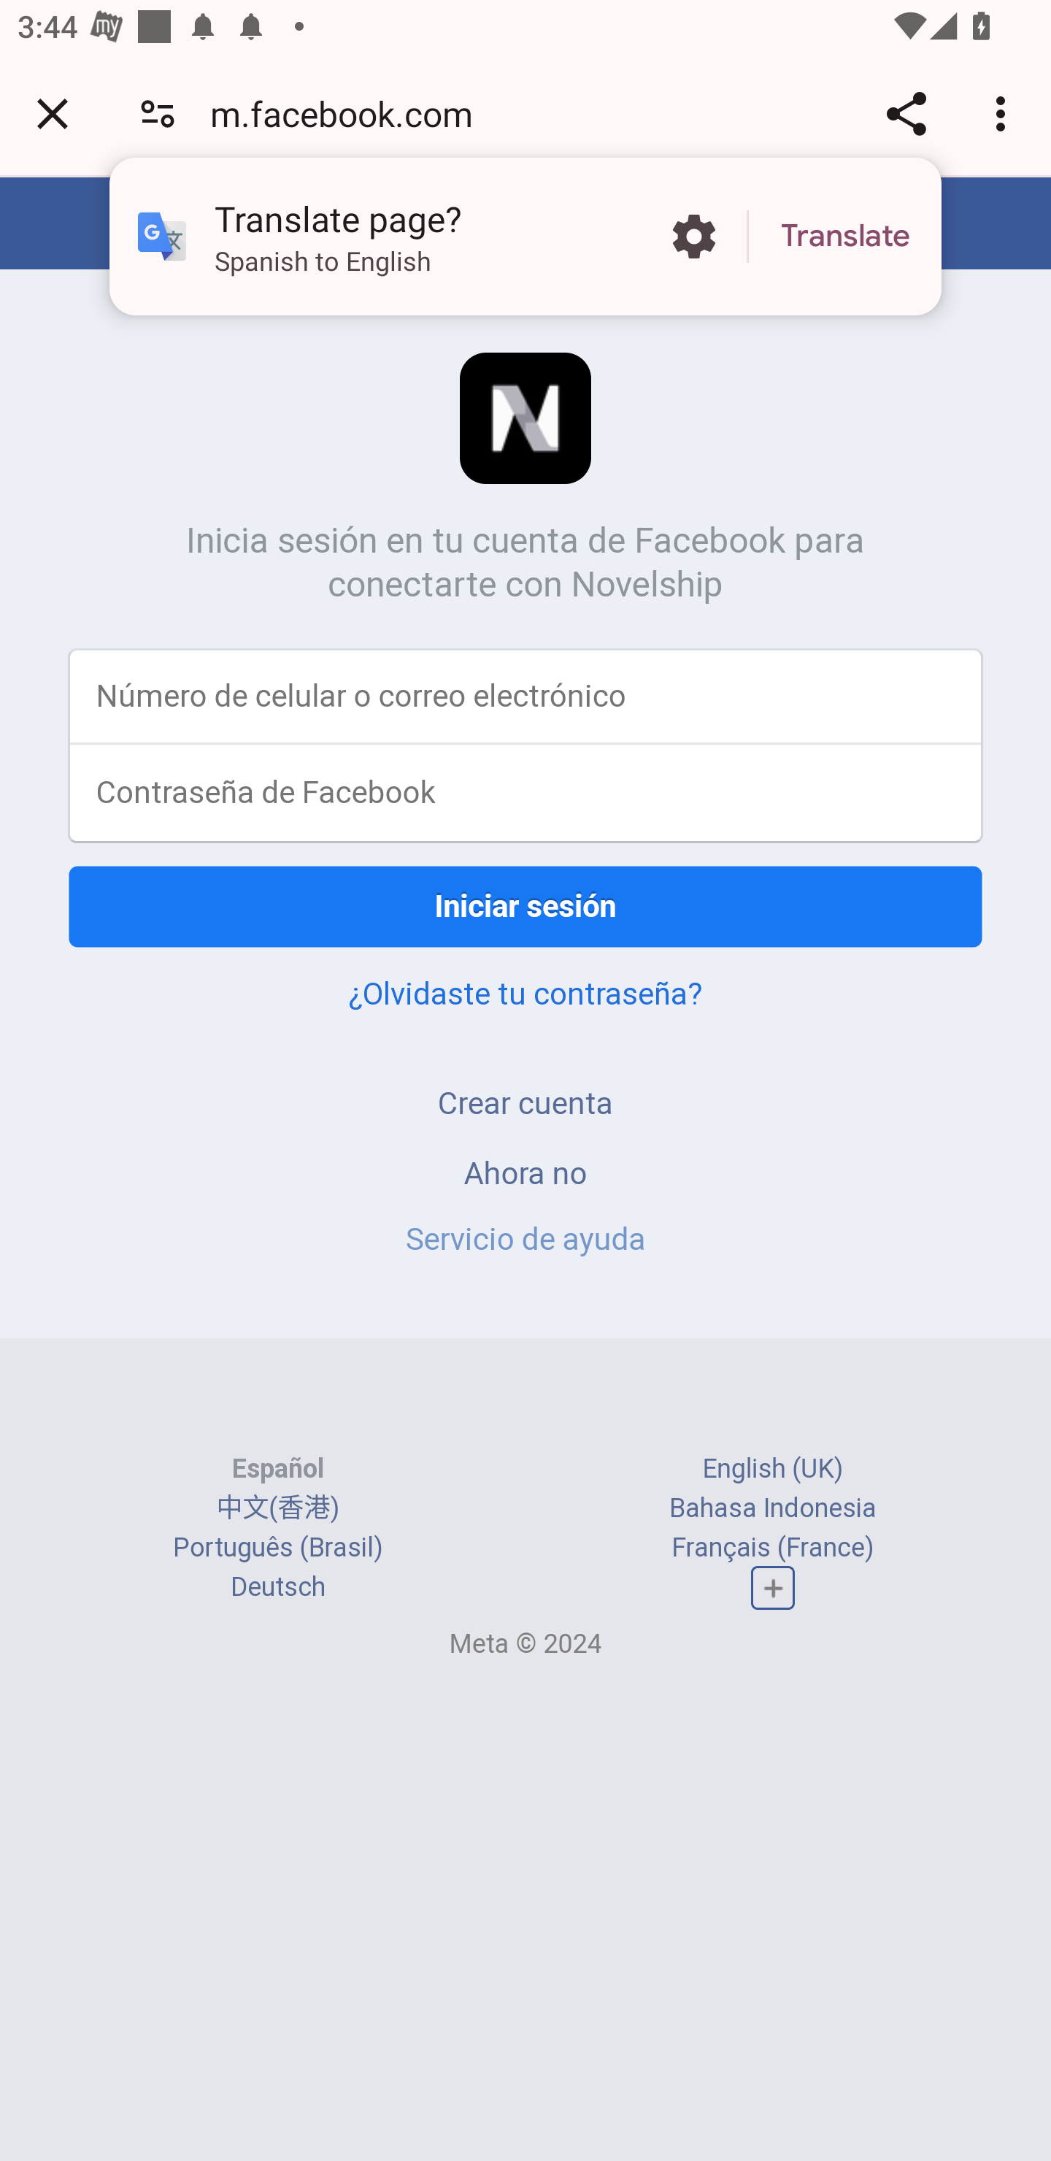  I want to click on Iniciar sesión, so click(525, 906).